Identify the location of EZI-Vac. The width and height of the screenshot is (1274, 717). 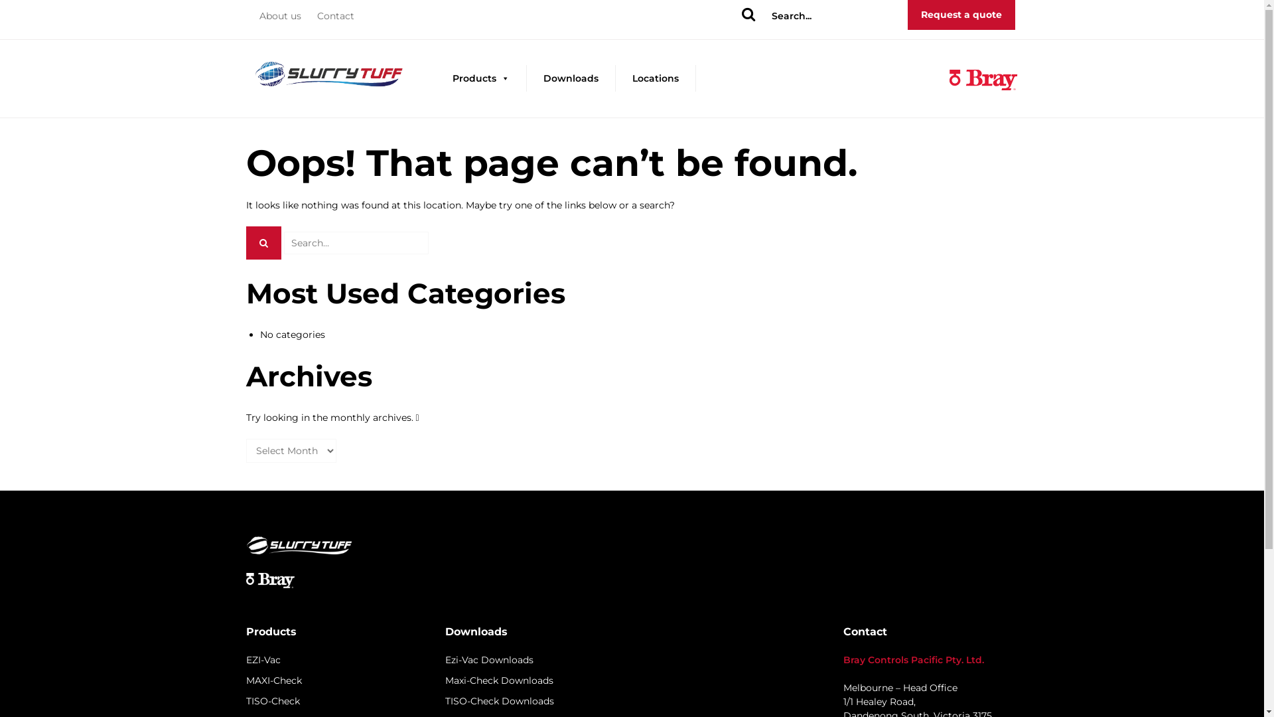
(263, 660).